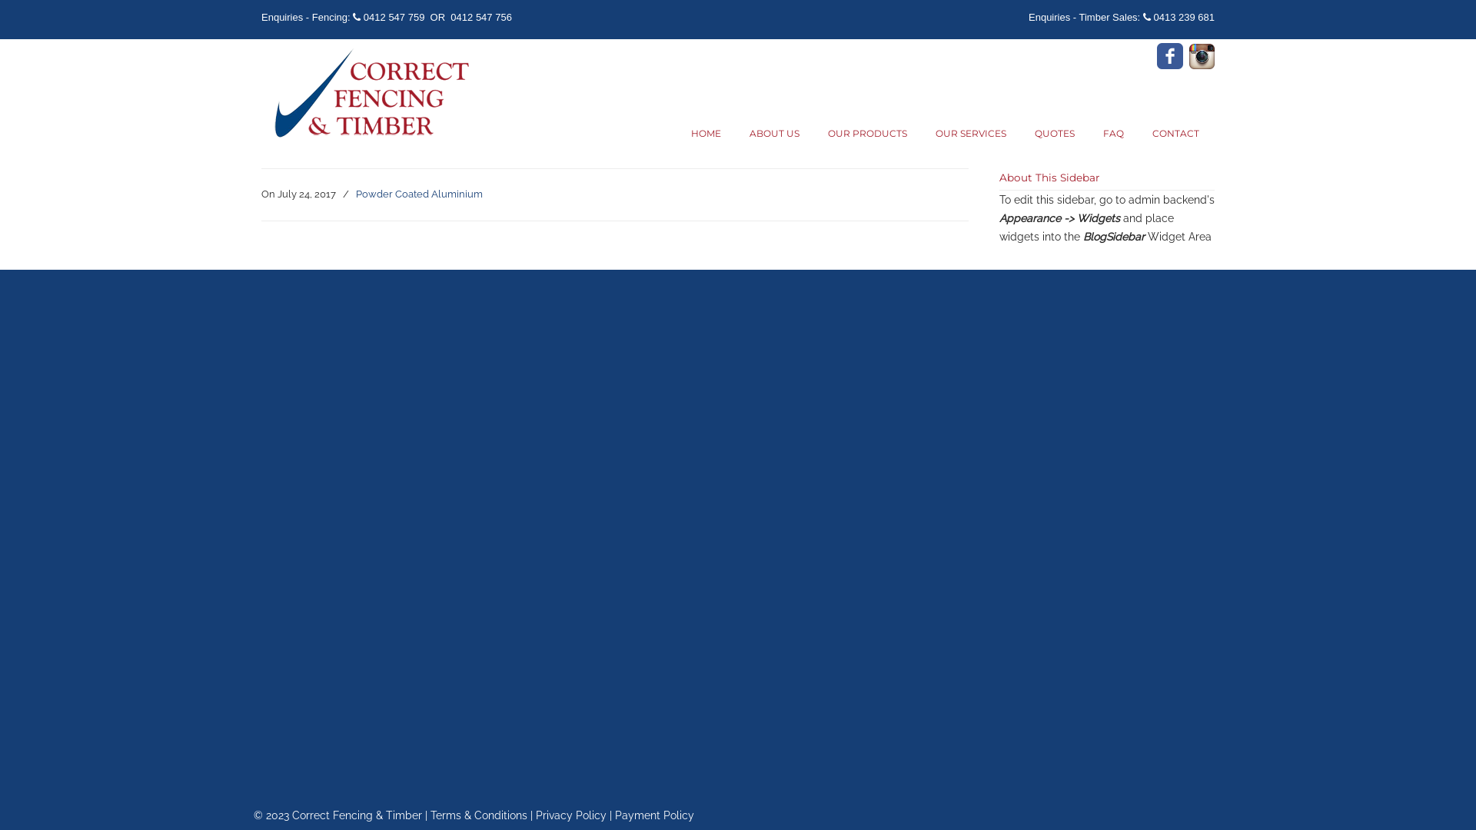 The width and height of the screenshot is (1476, 830). I want to click on FAQ, so click(1113, 134).